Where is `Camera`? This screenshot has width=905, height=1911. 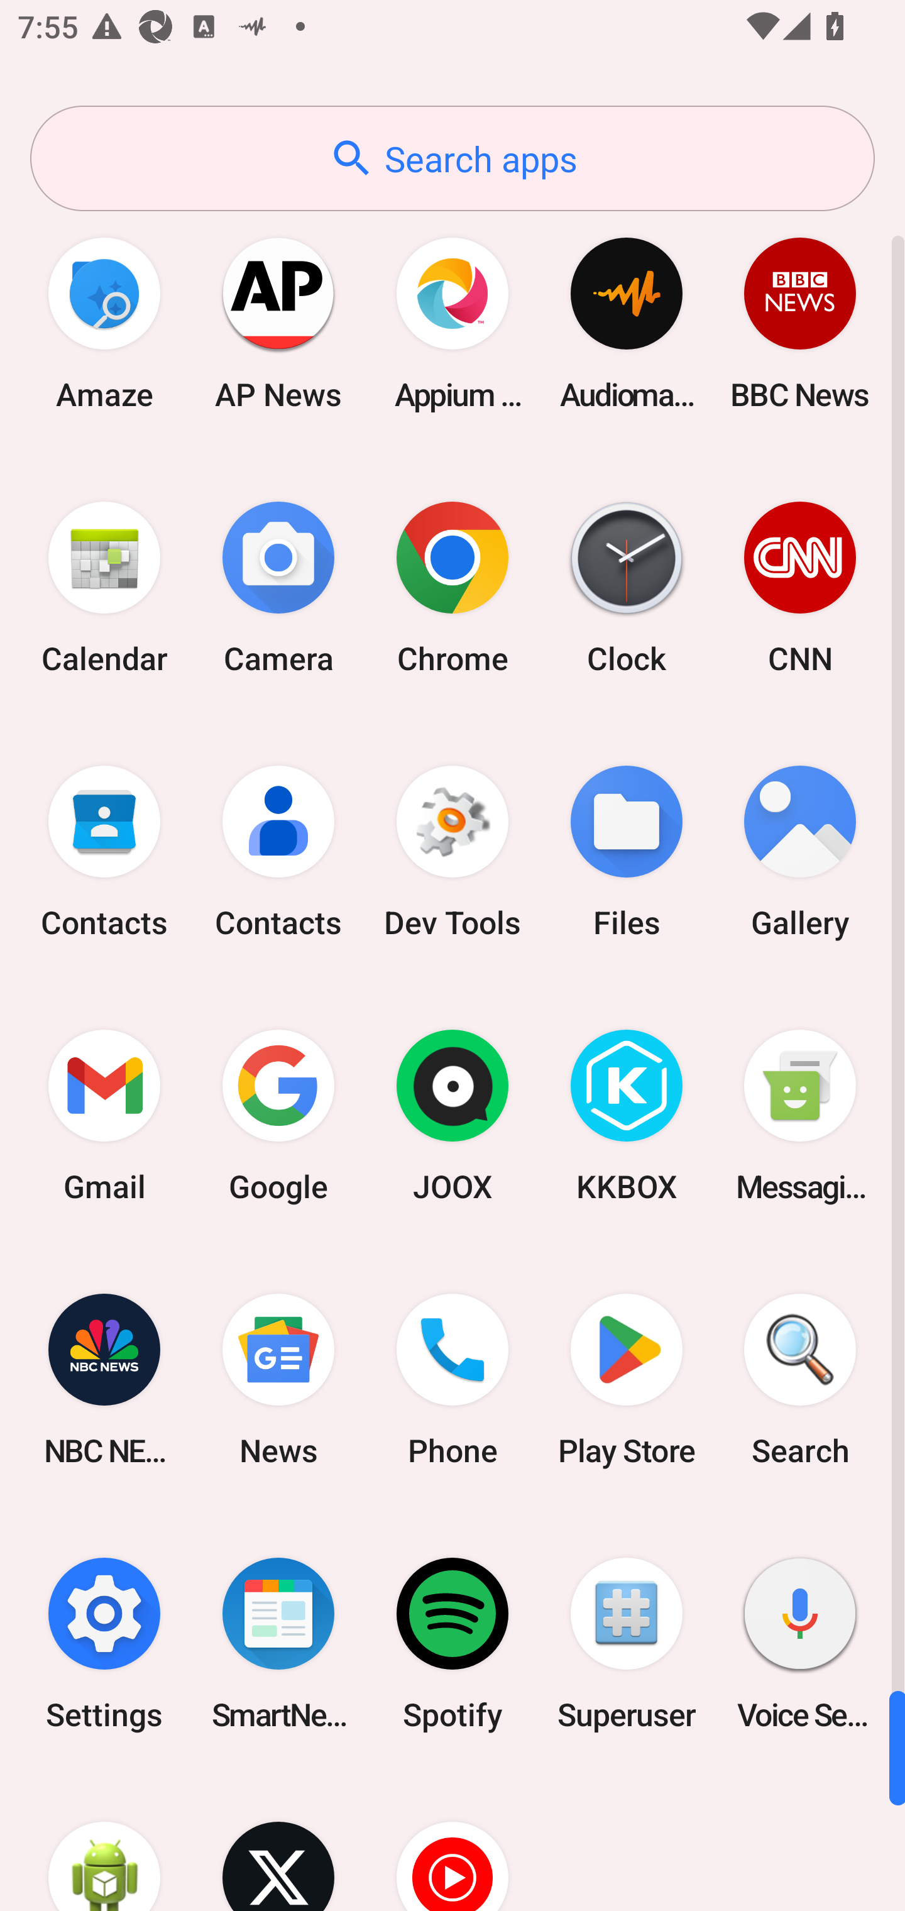 Camera is located at coordinates (278, 587).